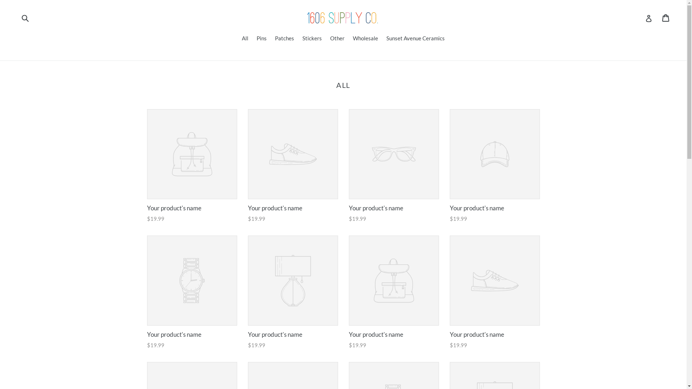  Describe the element at coordinates (365, 39) in the screenshot. I see `Wholesale` at that location.